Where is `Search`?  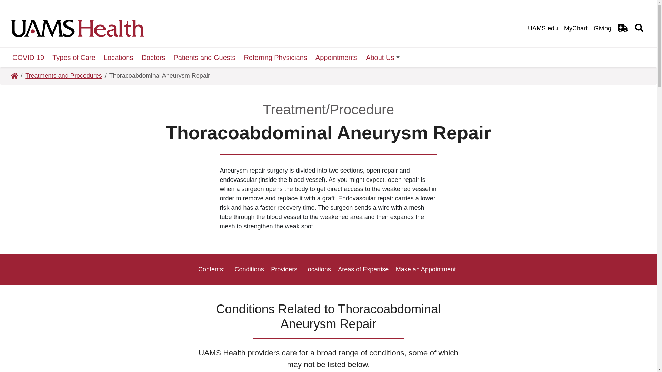
Search is located at coordinates (430, 17).